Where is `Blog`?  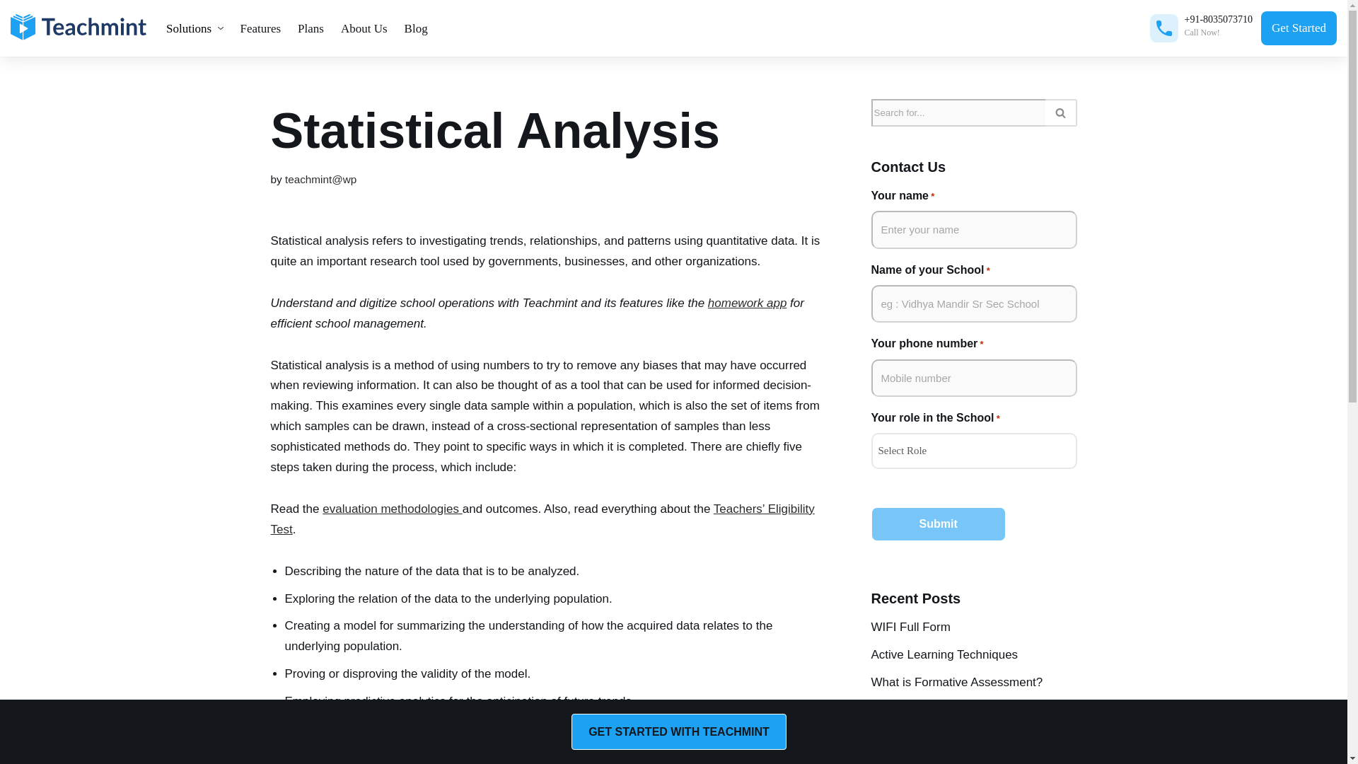
Blog is located at coordinates (416, 28).